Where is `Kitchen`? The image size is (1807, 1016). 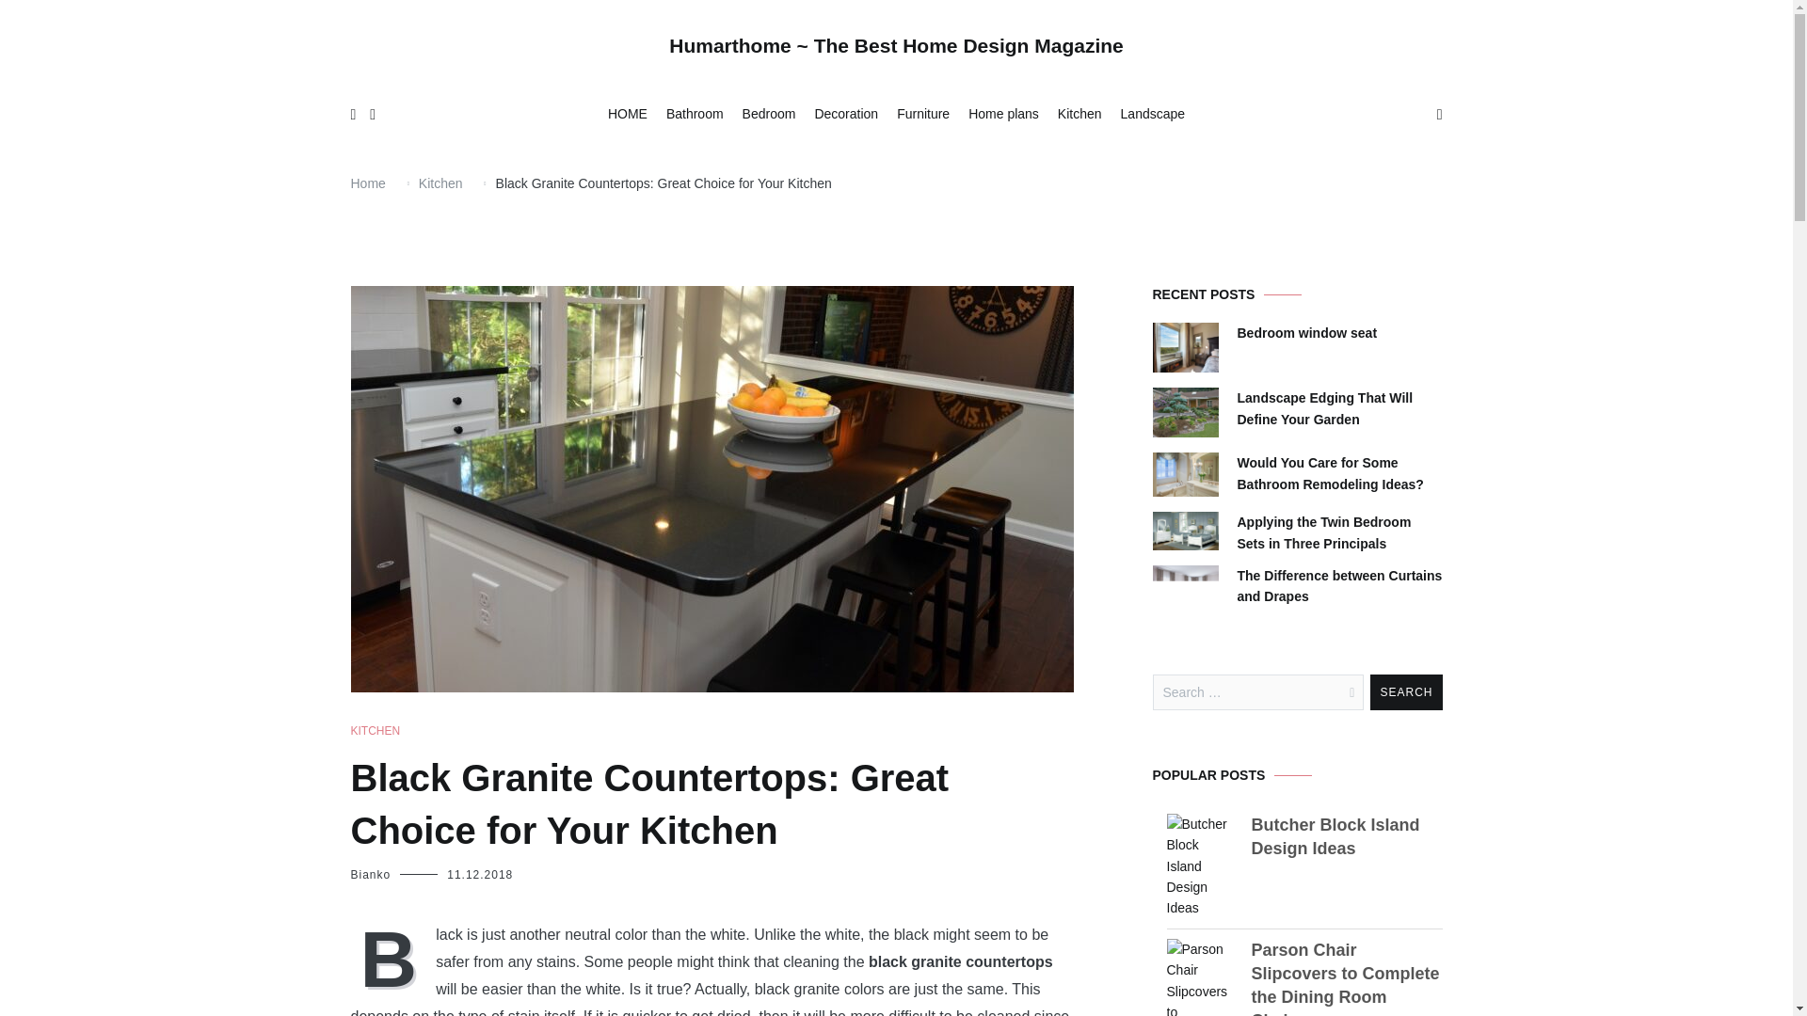
Kitchen is located at coordinates (1079, 115).